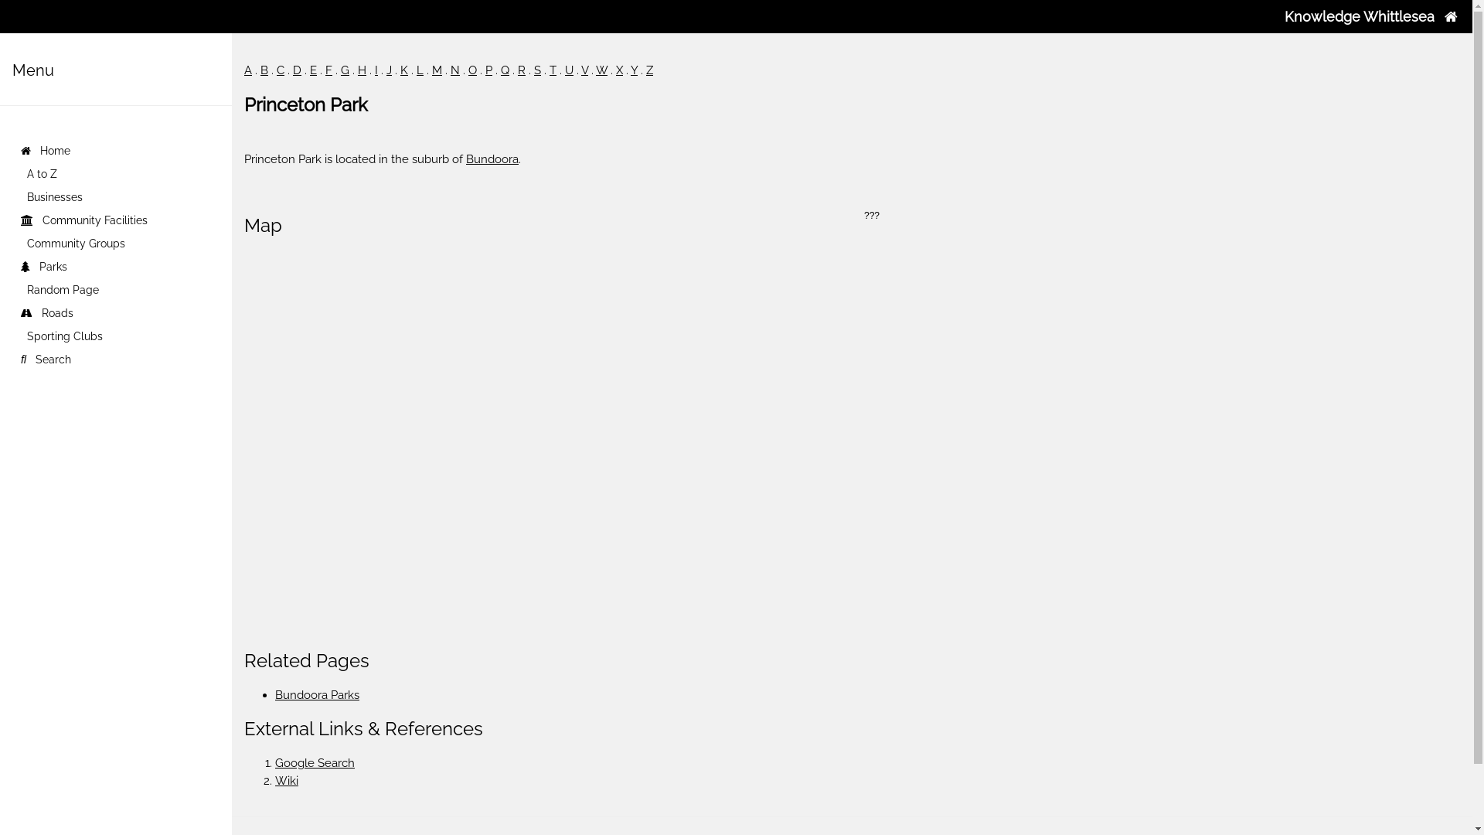  I want to click on H, so click(362, 70).